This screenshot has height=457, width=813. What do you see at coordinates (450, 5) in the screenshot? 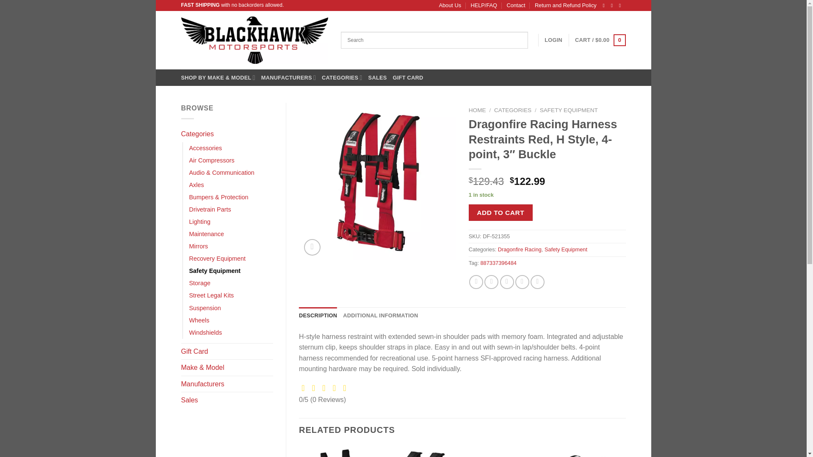
I see `About Us` at bounding box center [450, 5].